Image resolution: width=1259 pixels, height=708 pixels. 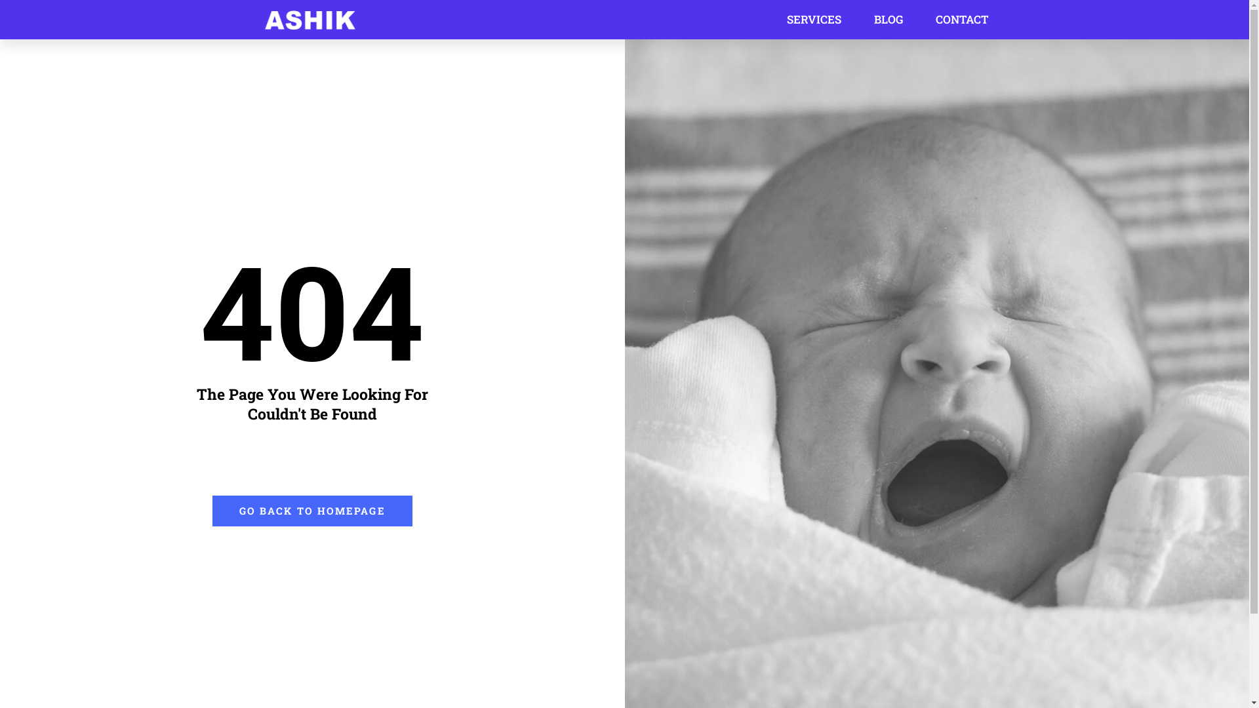 What do you see at coordinates (312, 511) in the screenshot?
I see `GO BACK TO HOMEPAGE` at bounding box center [312, 511].